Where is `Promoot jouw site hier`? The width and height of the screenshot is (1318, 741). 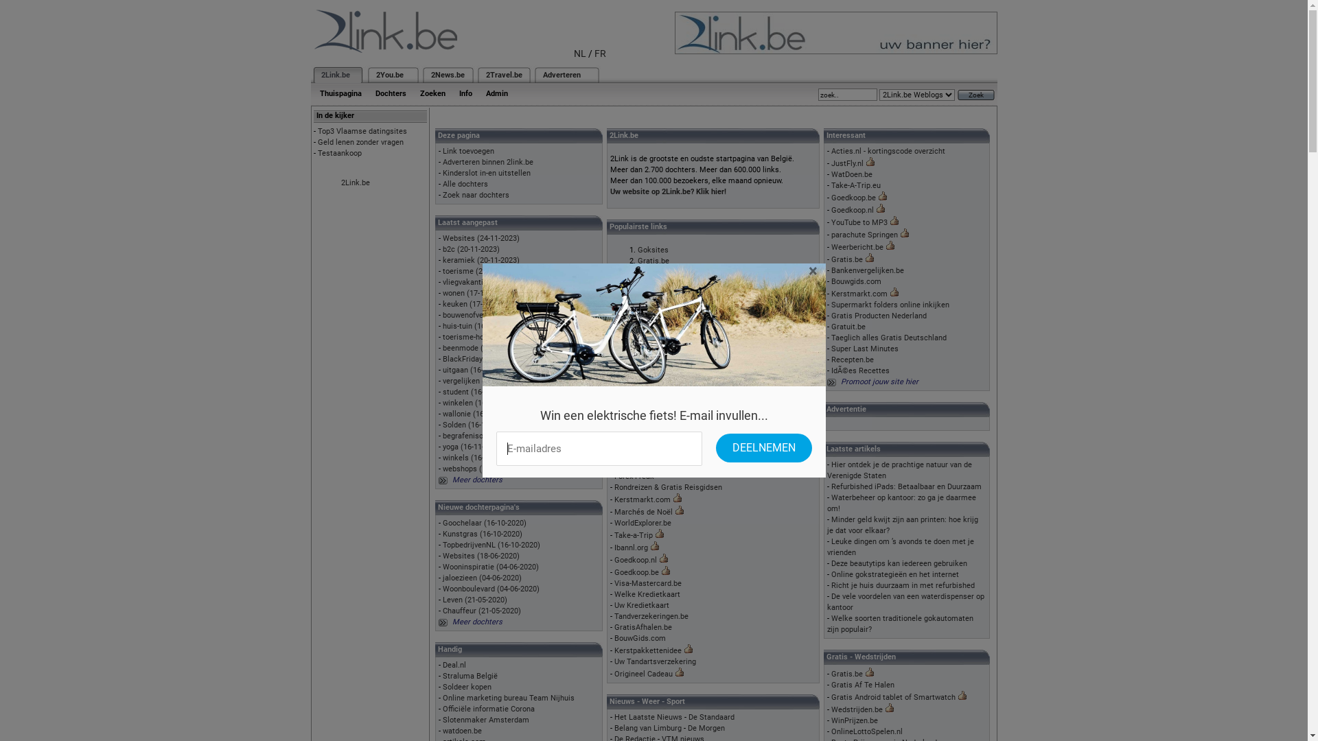
Promoot jouw site hier is located at coordinates (880, 381).